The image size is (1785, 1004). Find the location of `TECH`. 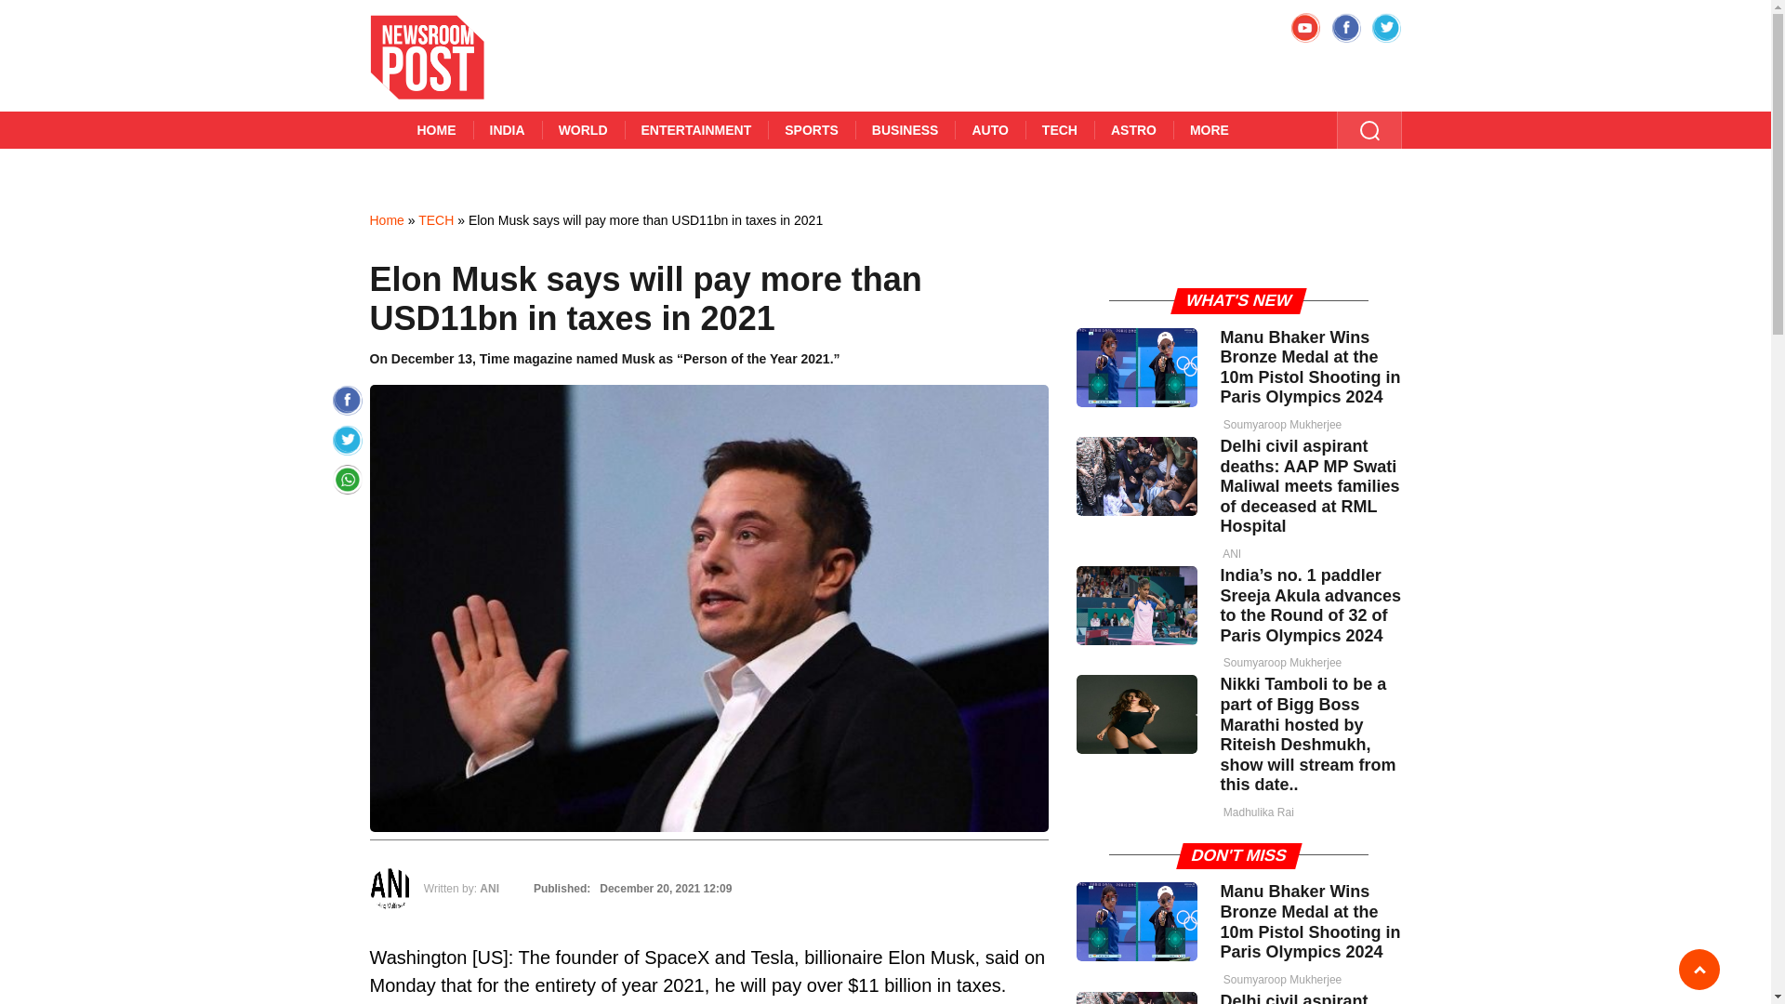

TECH is located at coordinates (1059, 129).